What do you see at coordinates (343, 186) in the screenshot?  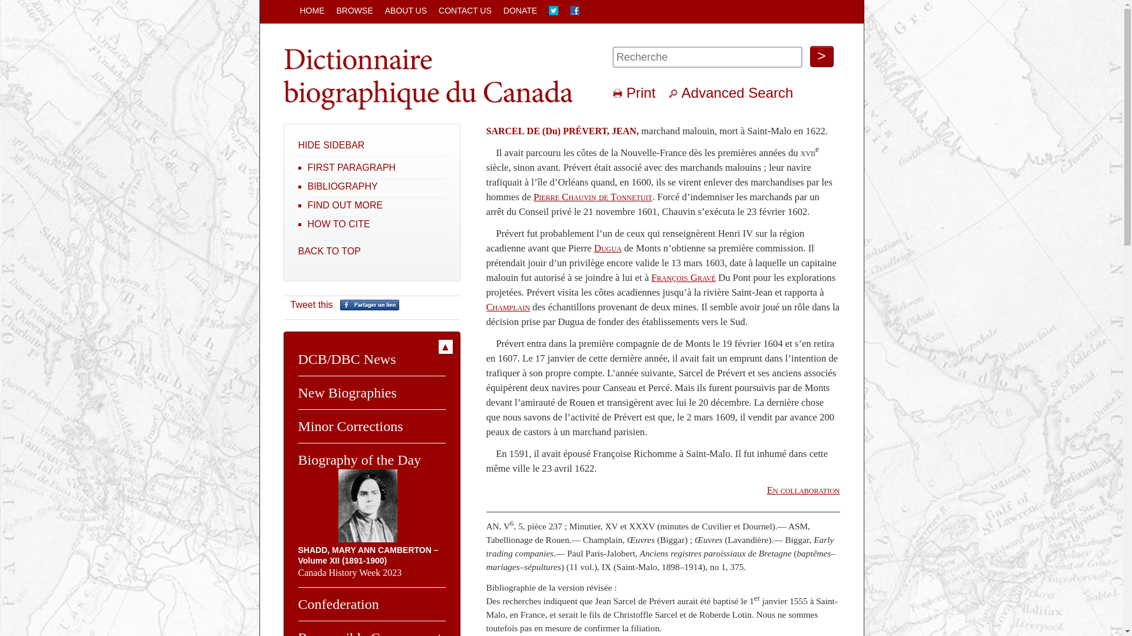 I see `BIBLIOGRAPHY` at bounding box center [343, 186].